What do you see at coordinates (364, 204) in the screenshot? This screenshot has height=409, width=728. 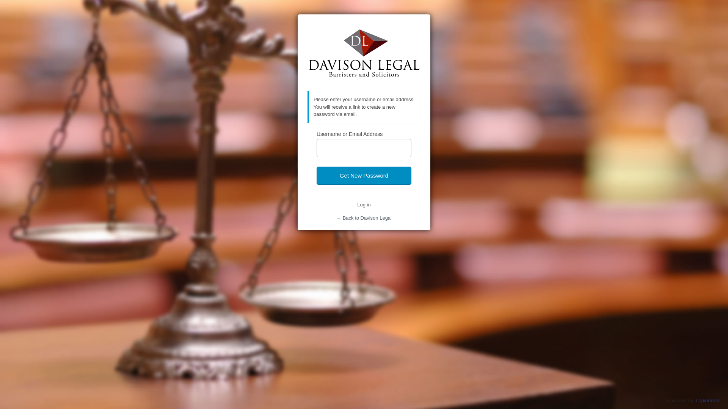 I see `Log in` at bounding box center [364, 204].